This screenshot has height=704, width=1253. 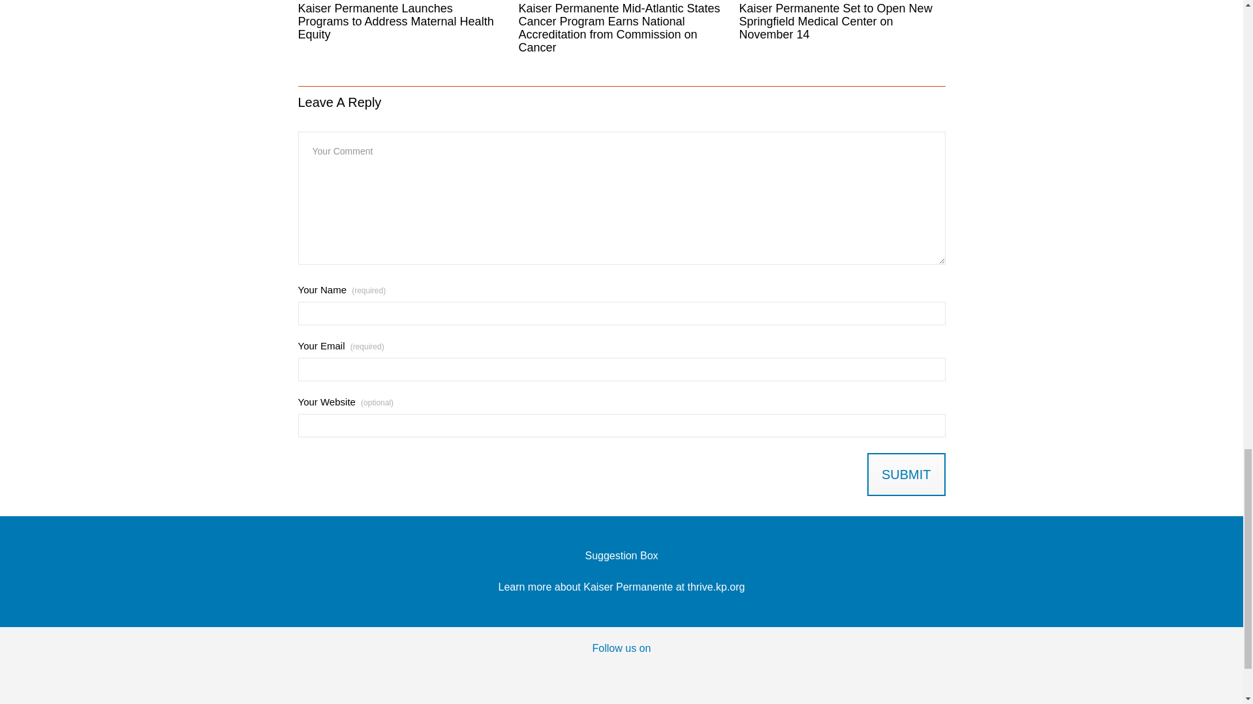 I want to click on Linkdin, so click(x=702, y=673).